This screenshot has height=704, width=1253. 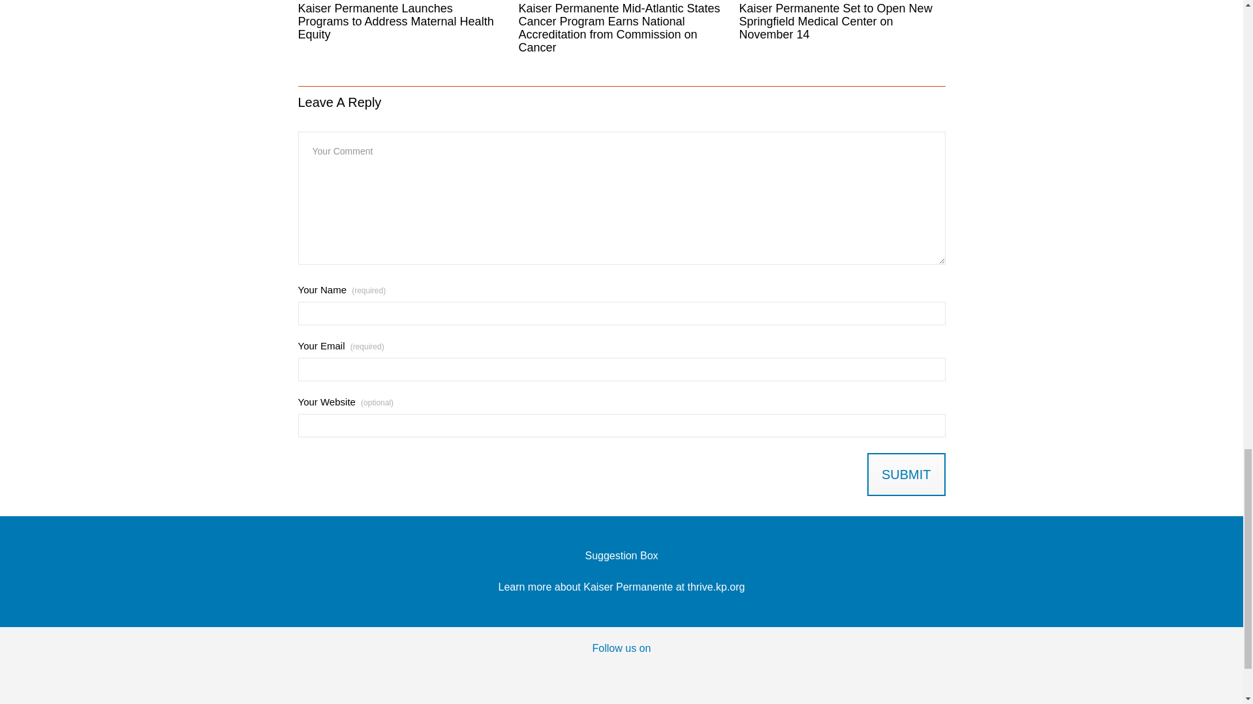 I want to click on Linkdin, so click(x=702, y=673).